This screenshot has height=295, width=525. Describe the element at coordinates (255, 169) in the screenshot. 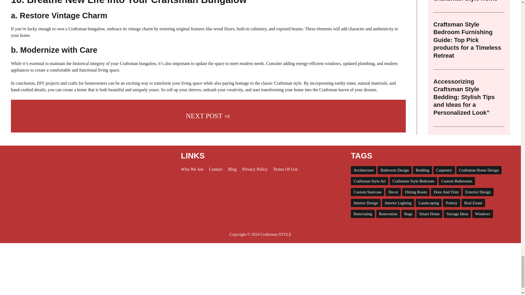

I see `Privacy Policy` at that location.